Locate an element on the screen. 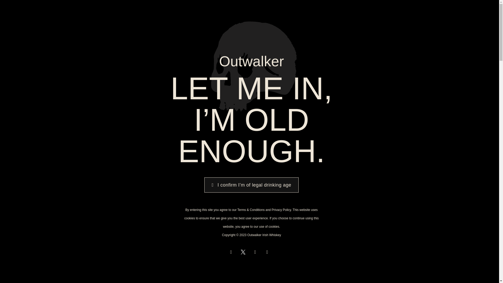 The width and height of the screenshot is (503, 283). Facebook-f is located at coordinates (103, 274).